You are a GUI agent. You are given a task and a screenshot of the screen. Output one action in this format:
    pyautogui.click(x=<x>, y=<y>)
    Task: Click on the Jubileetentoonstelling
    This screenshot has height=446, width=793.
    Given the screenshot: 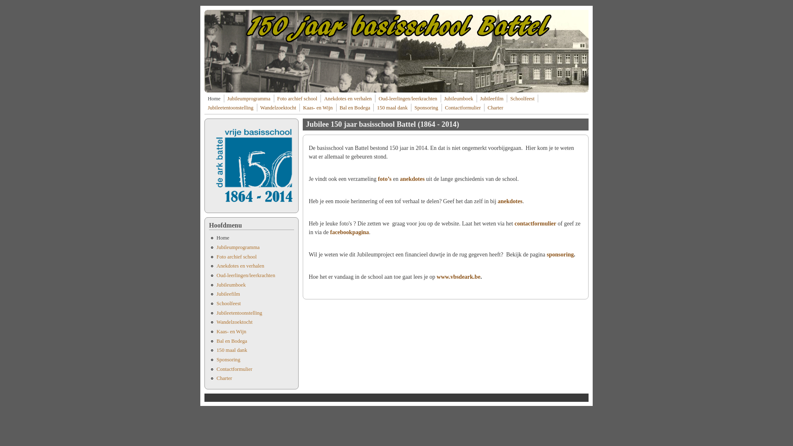 What is the action you would take?
    pyautogui.click(x=240, y=313)
    